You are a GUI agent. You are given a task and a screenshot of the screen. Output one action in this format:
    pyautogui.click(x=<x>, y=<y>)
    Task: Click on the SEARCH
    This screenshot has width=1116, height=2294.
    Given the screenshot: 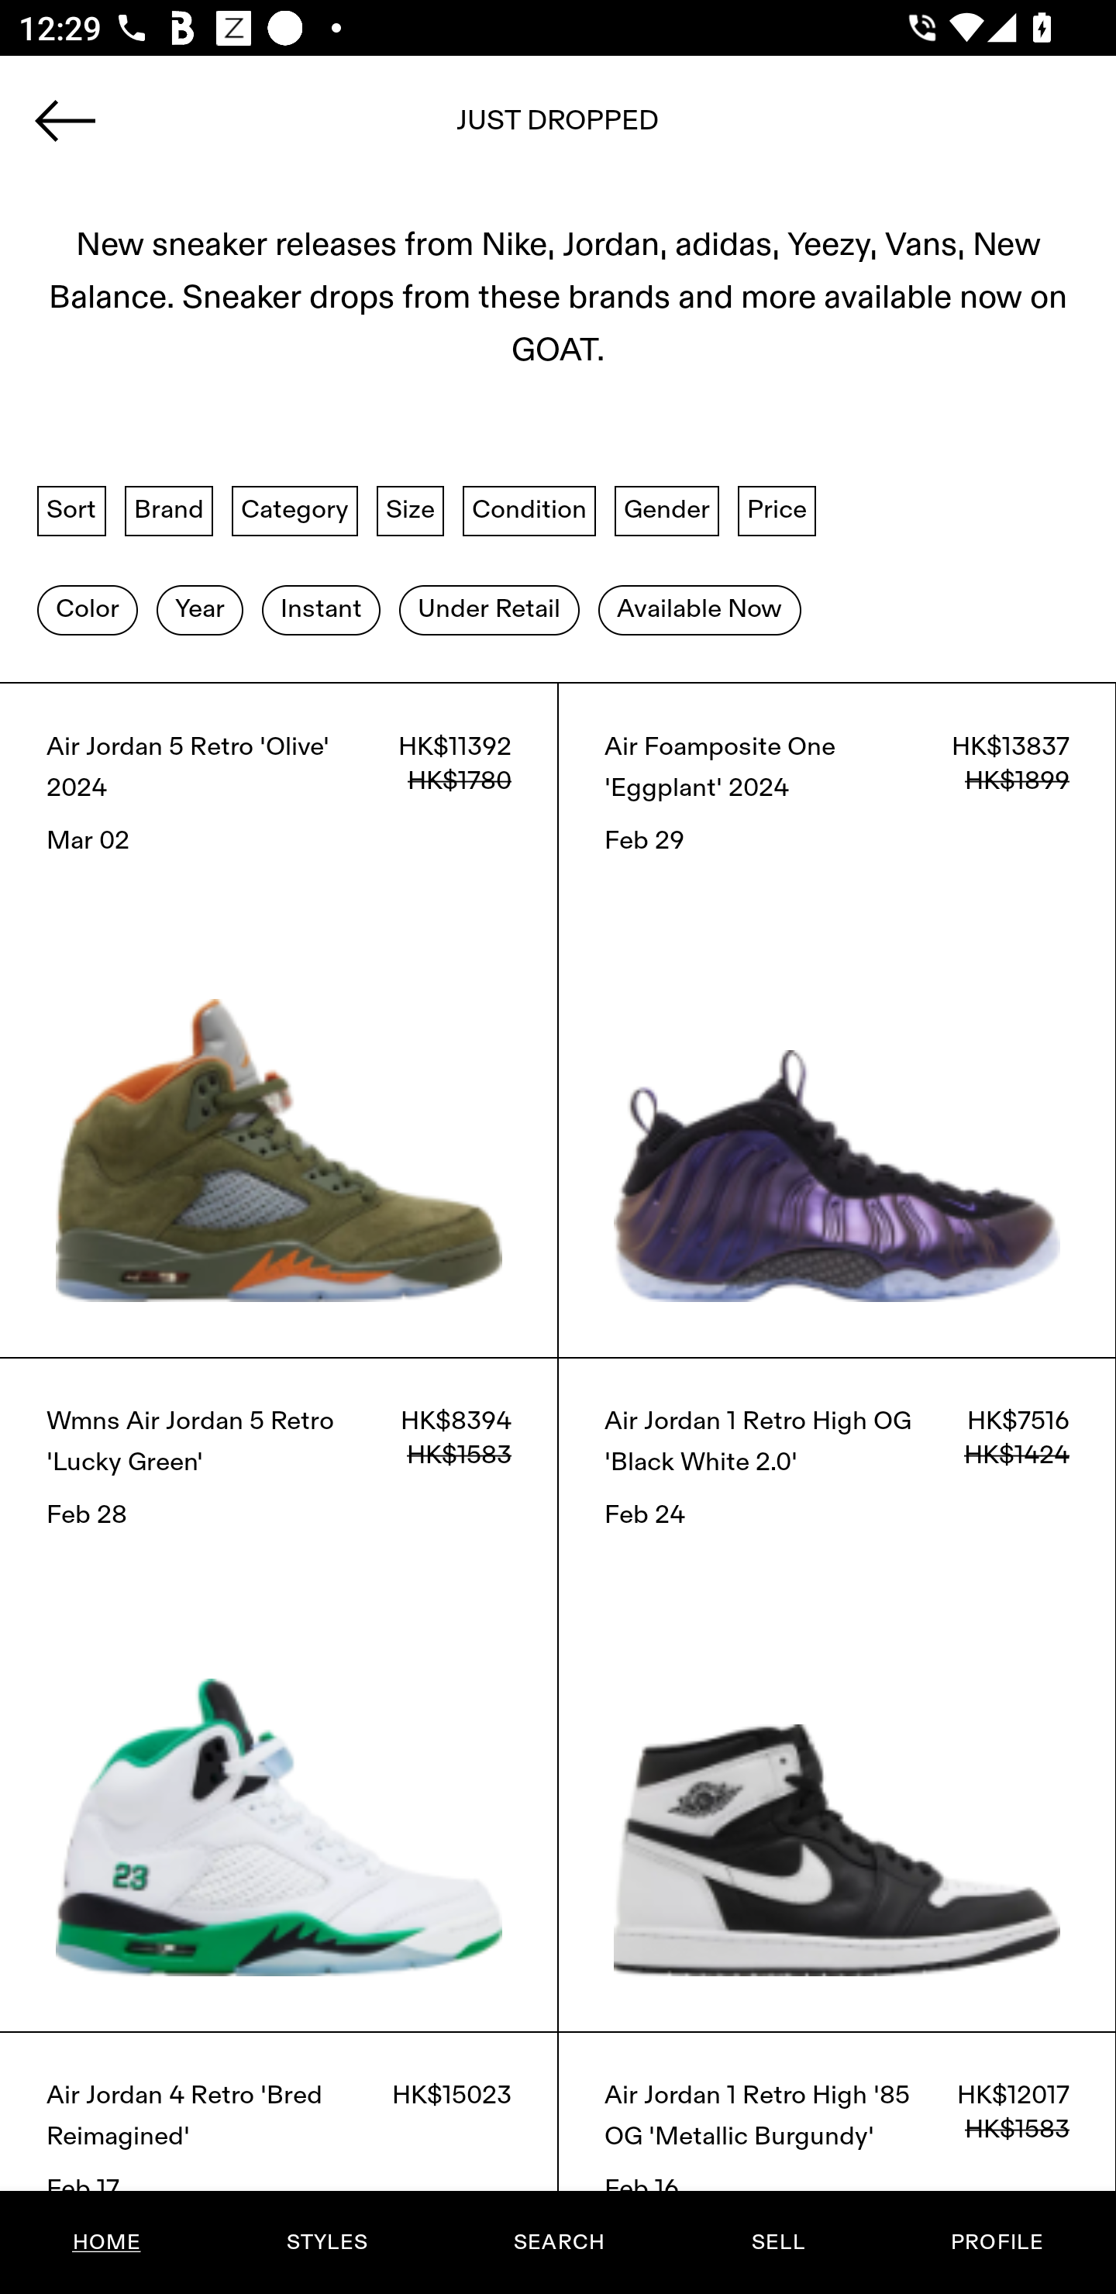 What is the action you would take?
    pyautogui.click(x=559, y=2242)
    